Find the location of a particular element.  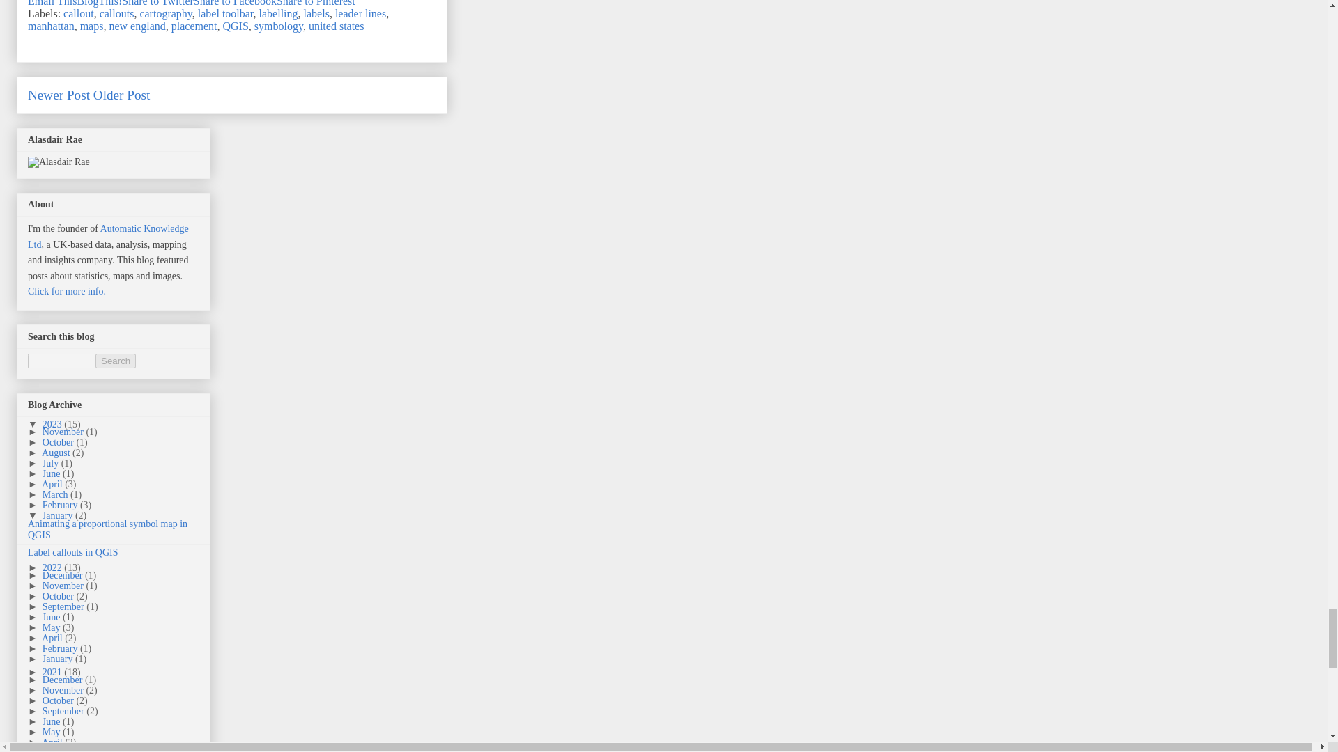

manhattan is located at coordinates (52, 26).